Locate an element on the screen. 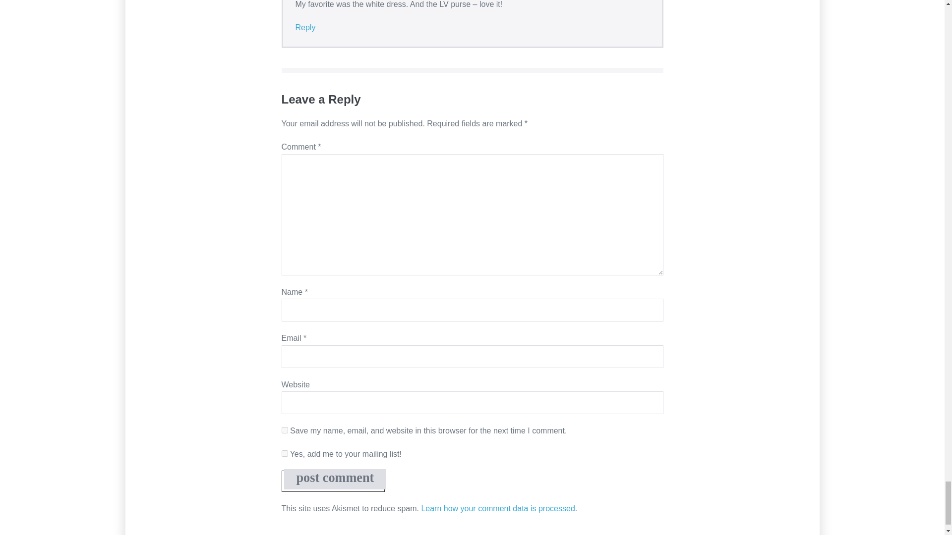 The image size is (952, 535). Post Comment is located at coordinates (335, 480).